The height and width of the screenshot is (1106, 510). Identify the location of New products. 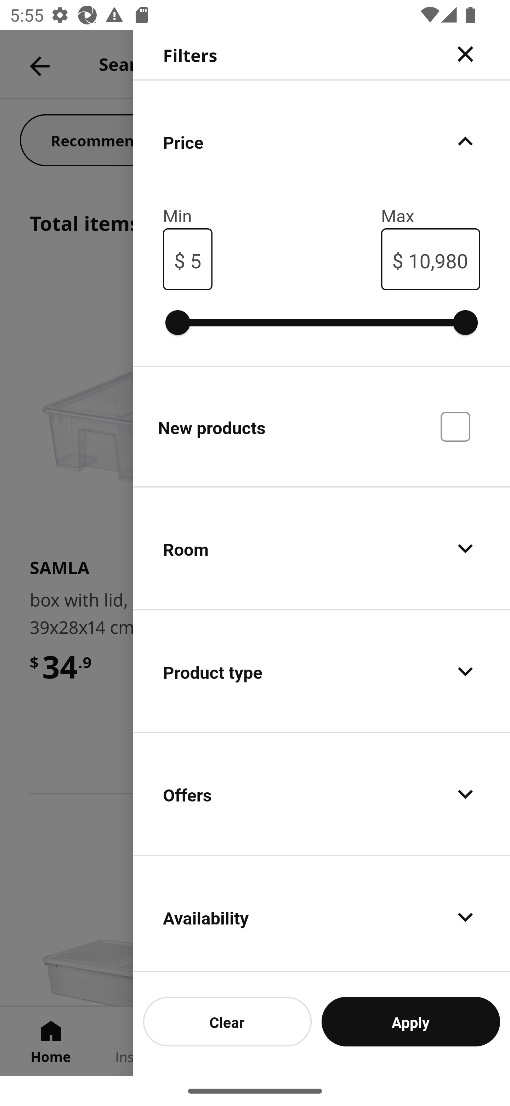
(322, 426).